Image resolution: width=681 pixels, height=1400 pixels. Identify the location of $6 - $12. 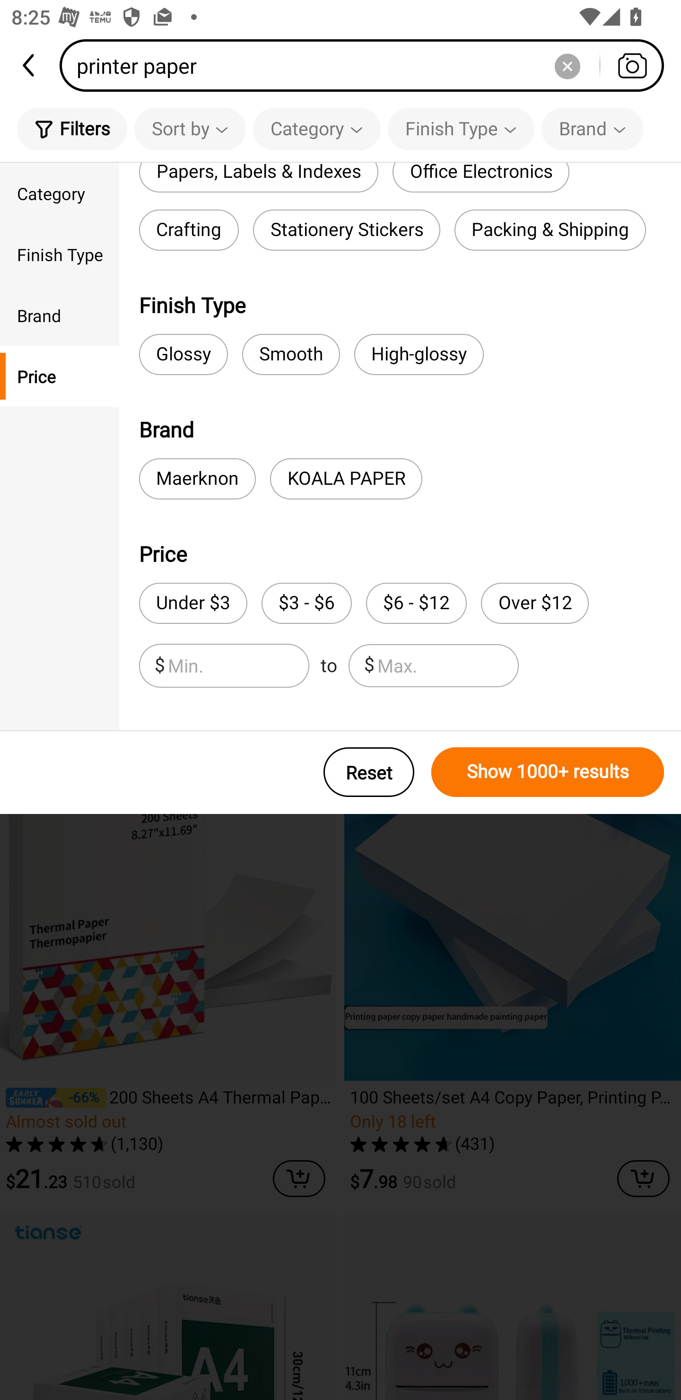
(416, 604).